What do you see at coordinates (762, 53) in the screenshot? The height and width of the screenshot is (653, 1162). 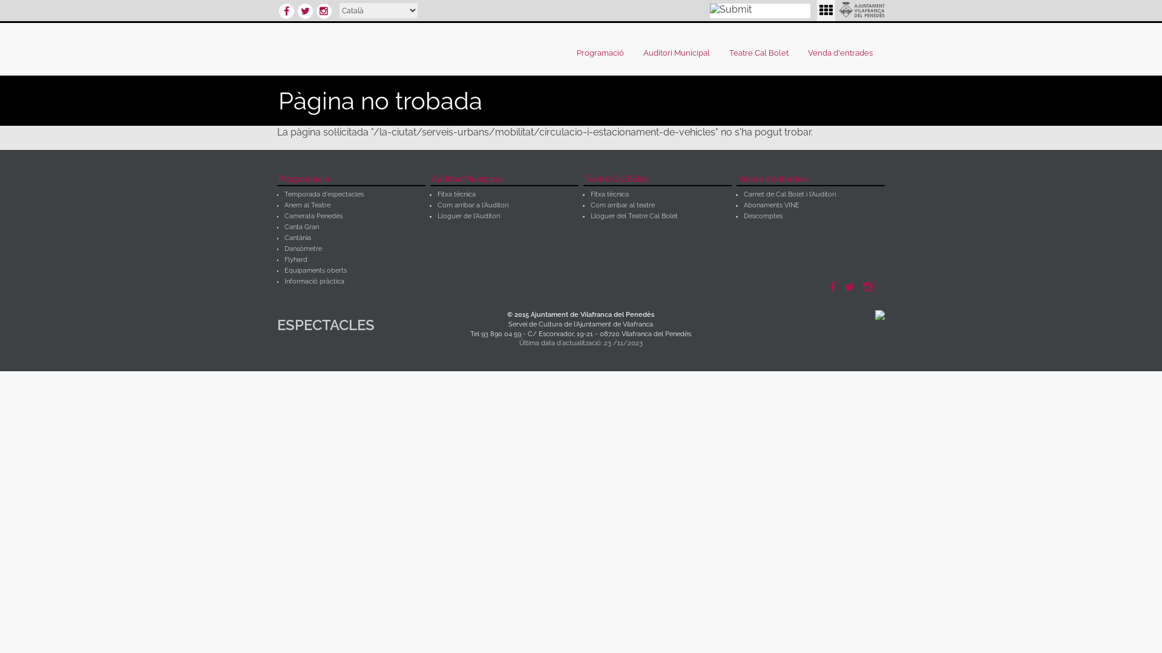 I see `Teatre Cal Bolet` at bounding box center [762, 53].